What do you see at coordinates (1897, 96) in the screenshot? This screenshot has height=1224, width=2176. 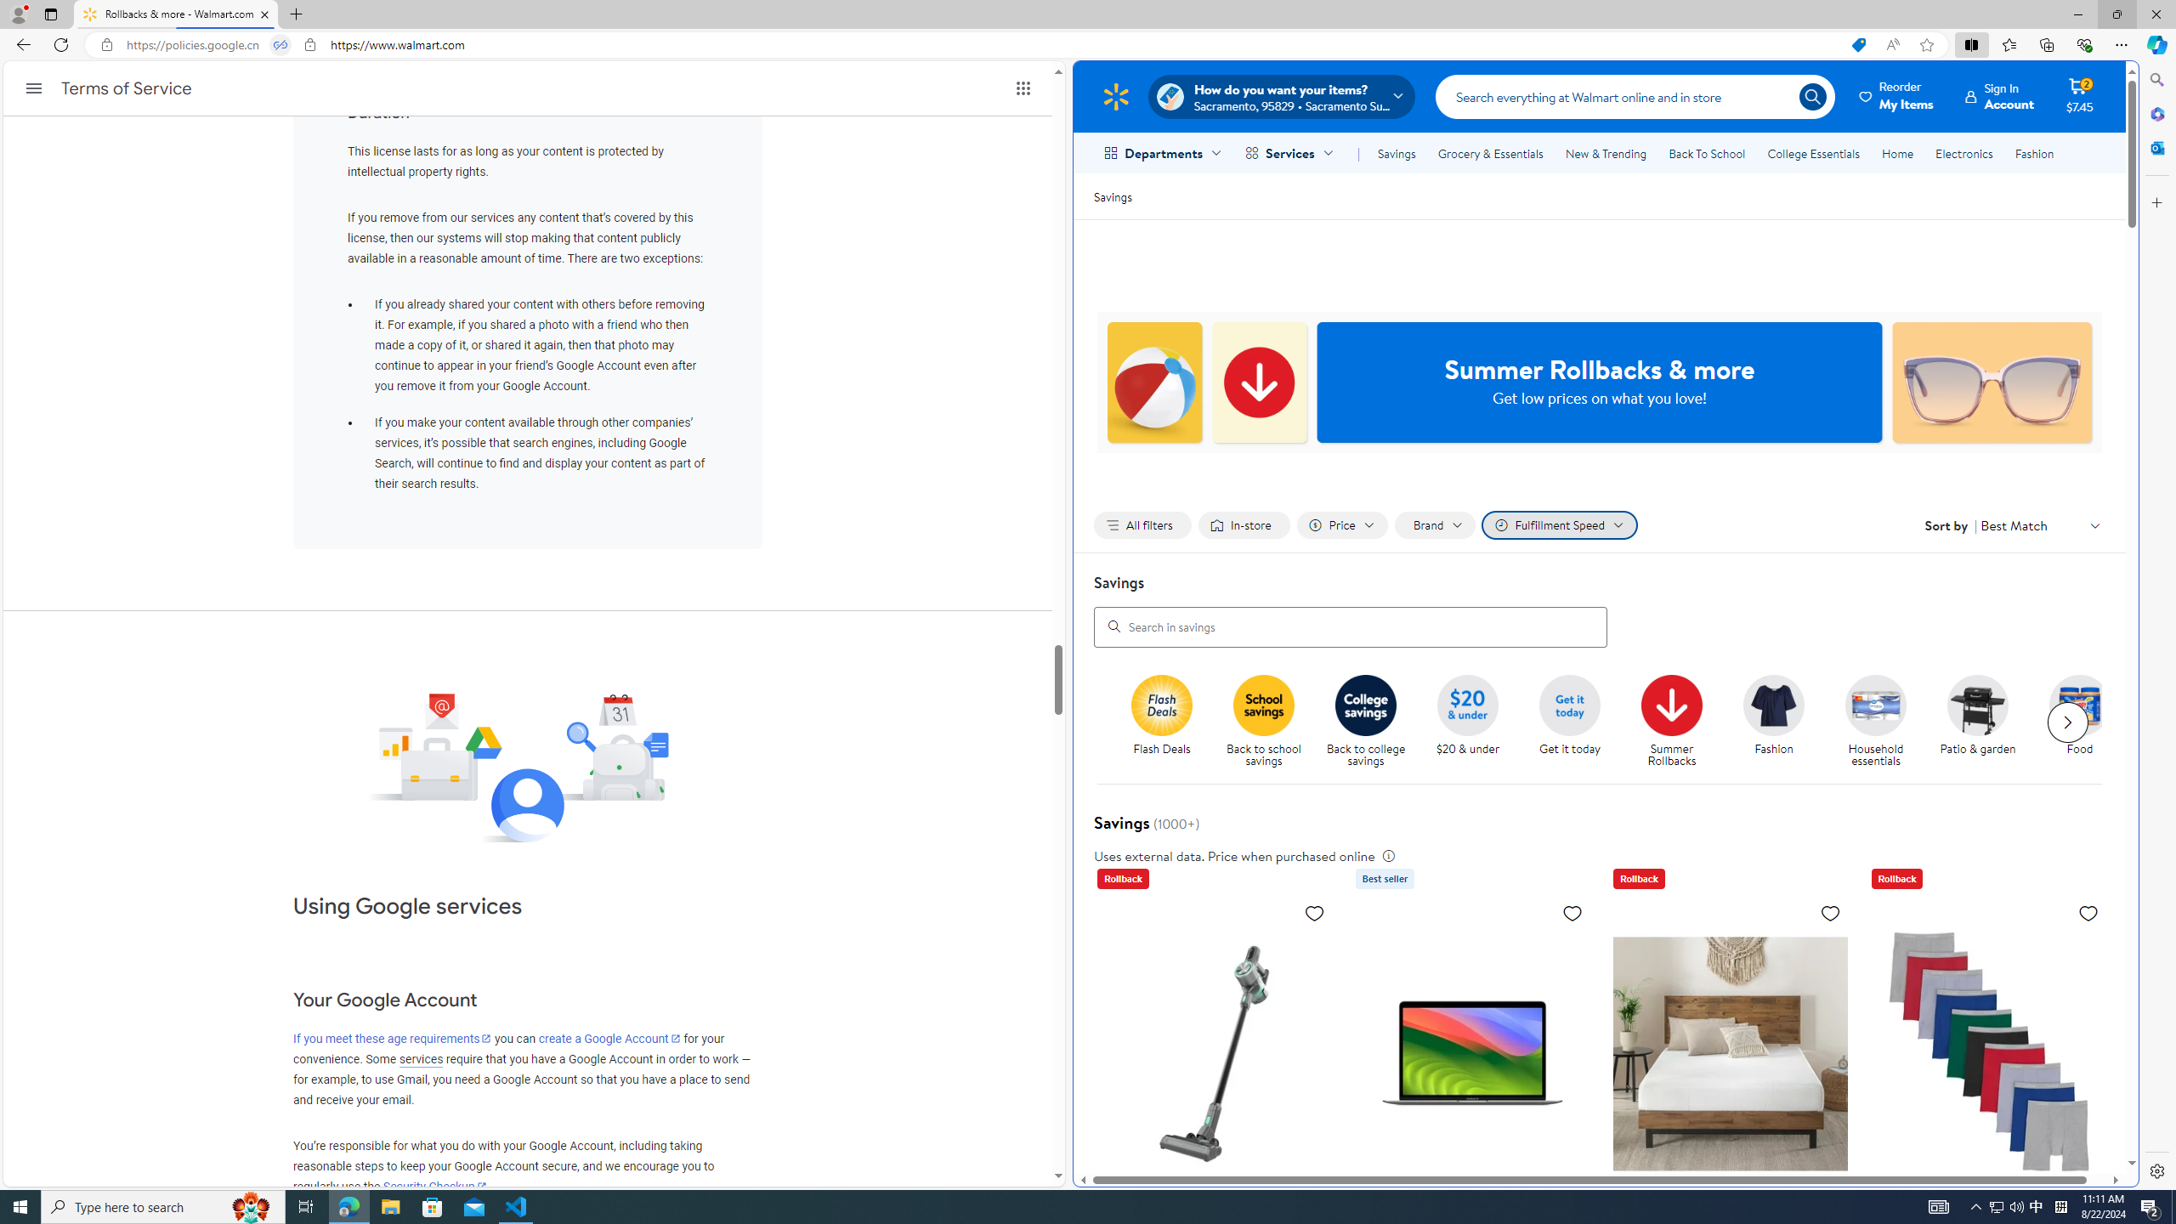 I see `ReorderMy Items` at bounding box center [1897, 96].